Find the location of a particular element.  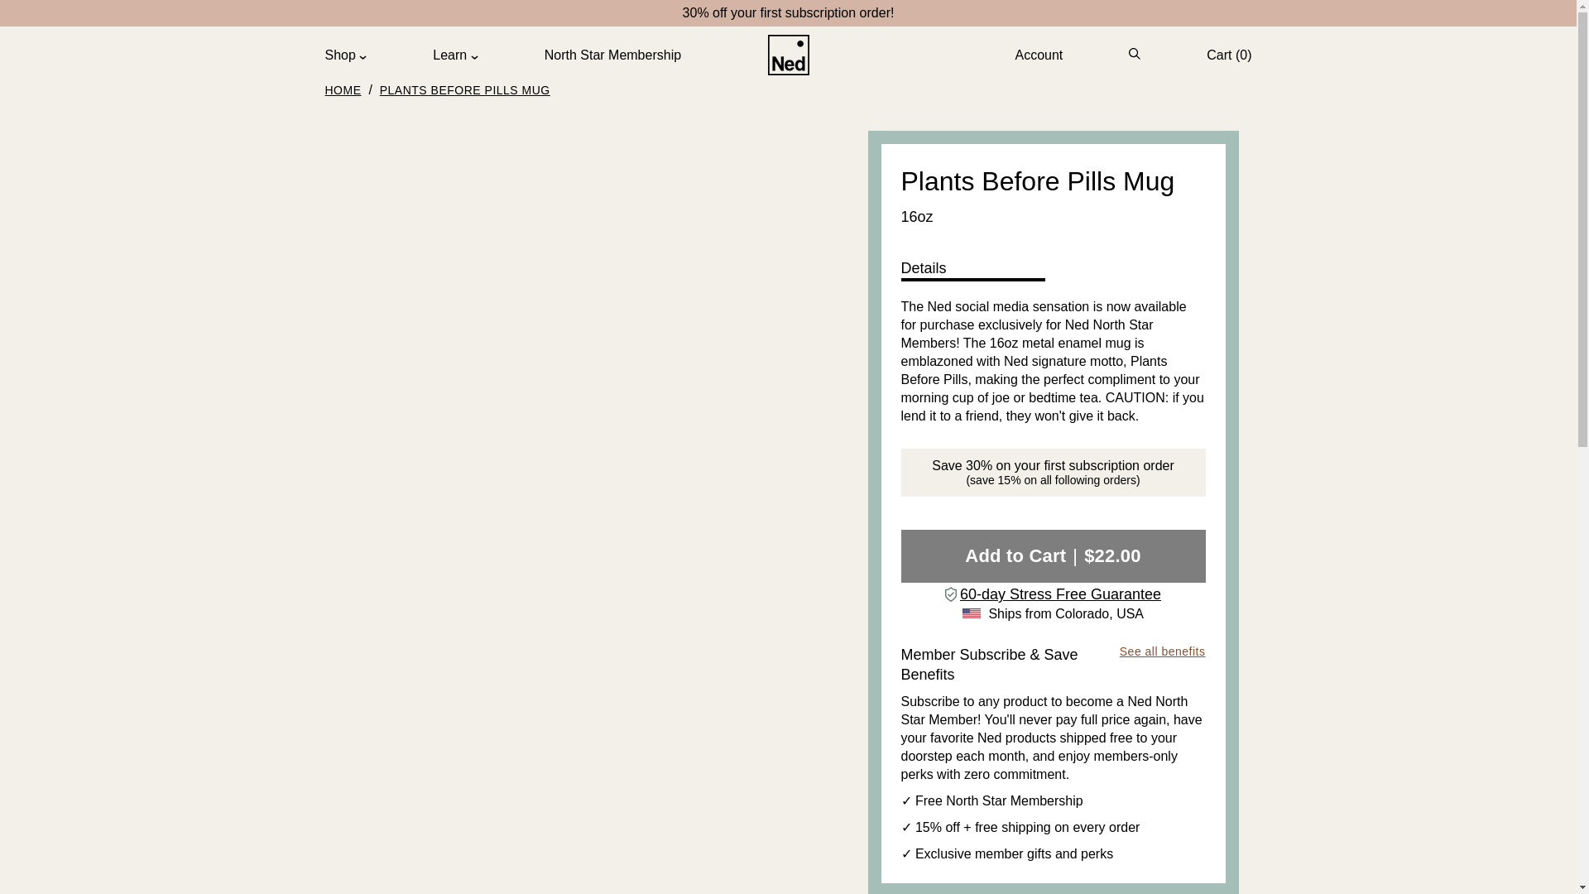

Shop is located at coordinates (345, 55).